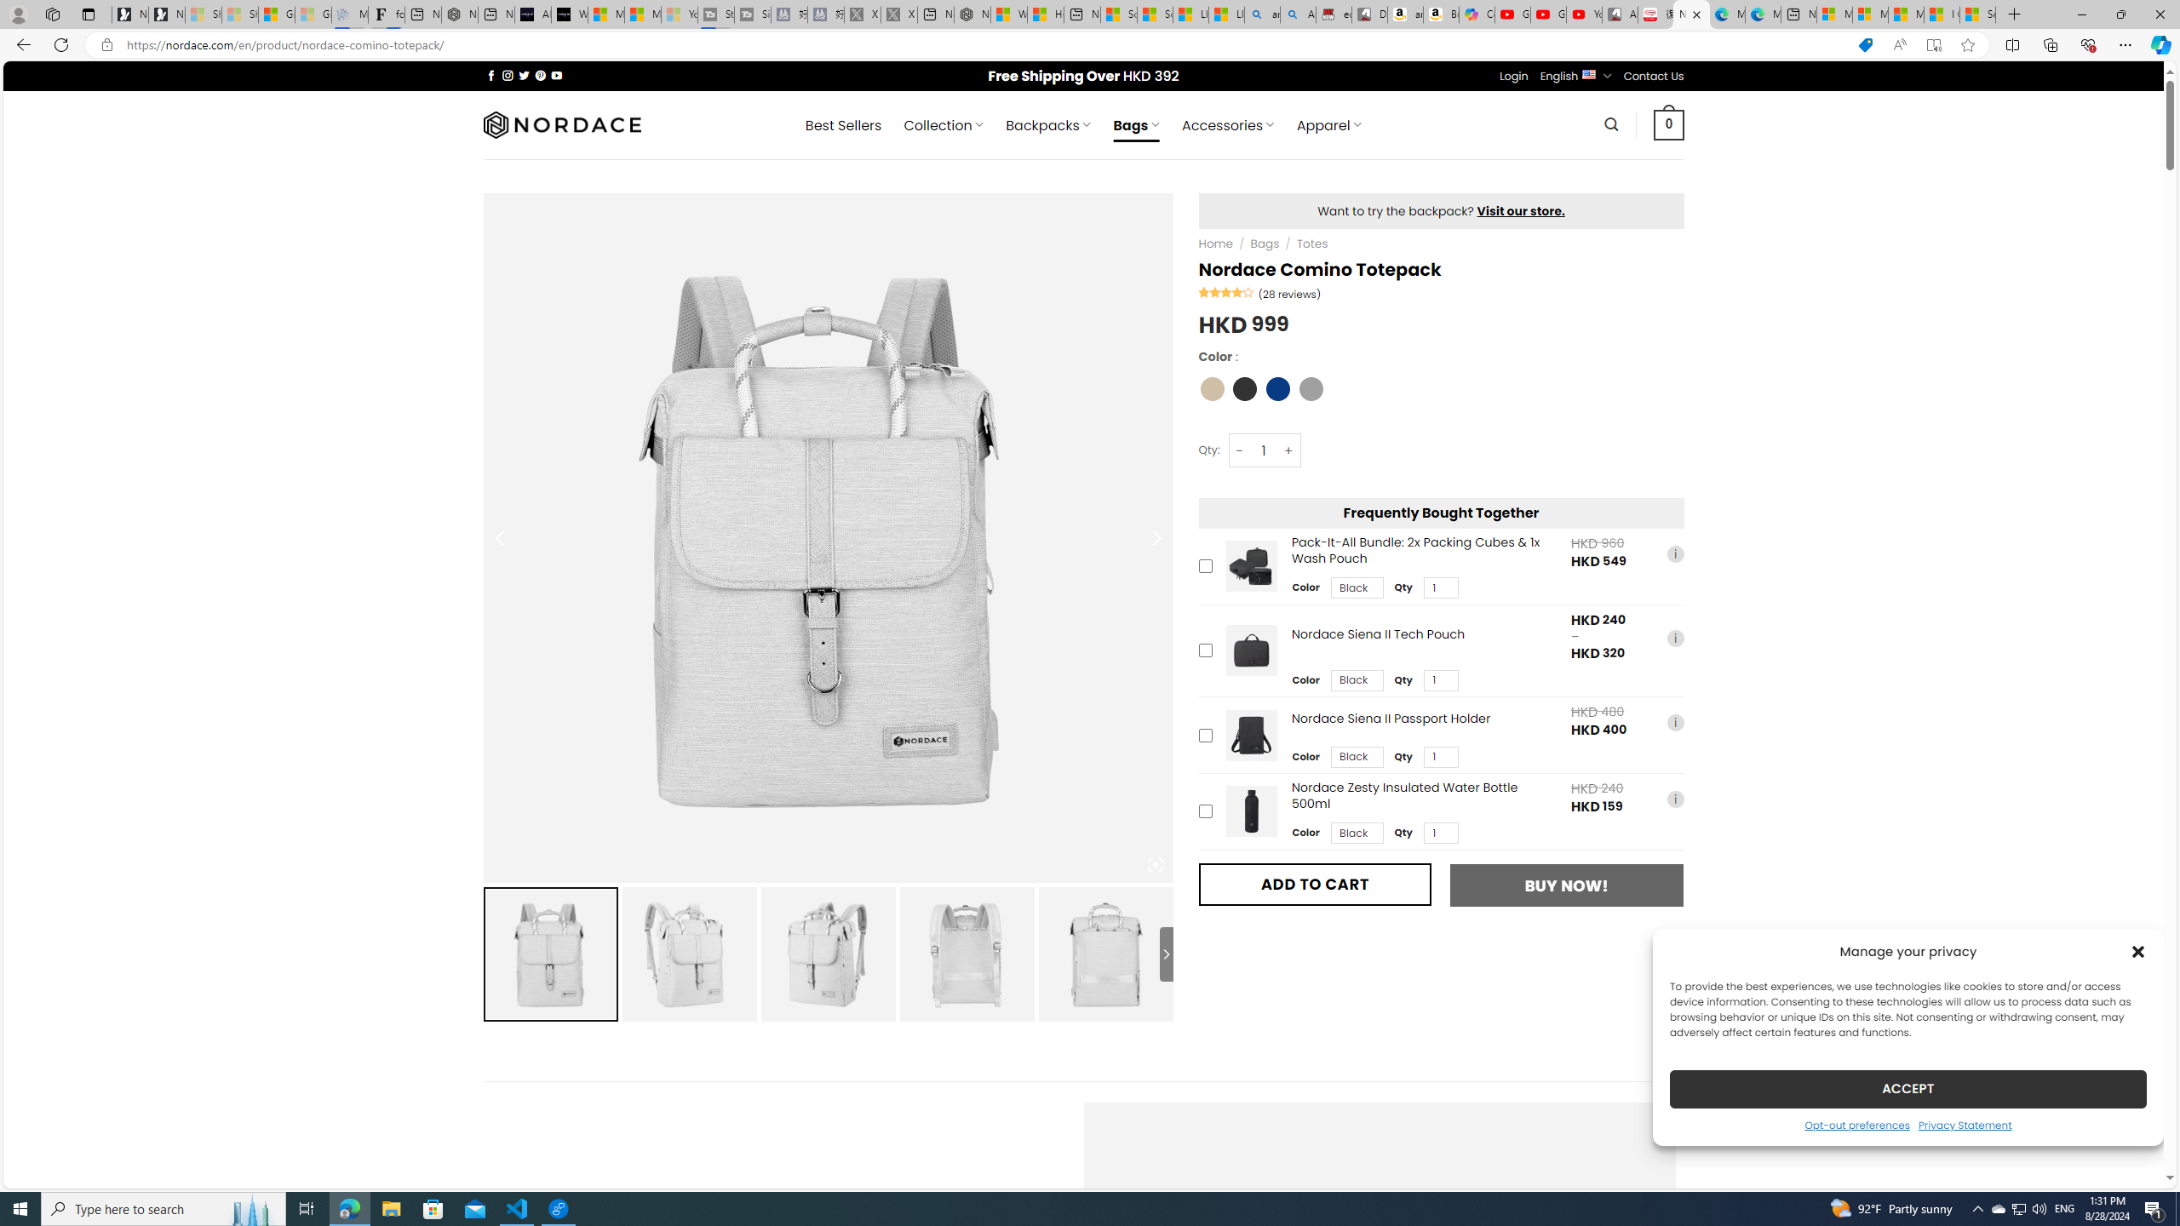  What do you see at coordinates (1584, 14) in the screenshot?
I see `YouTube Kids - An App Created for Kids to Explore Content` at bounding box center [1584, 14].